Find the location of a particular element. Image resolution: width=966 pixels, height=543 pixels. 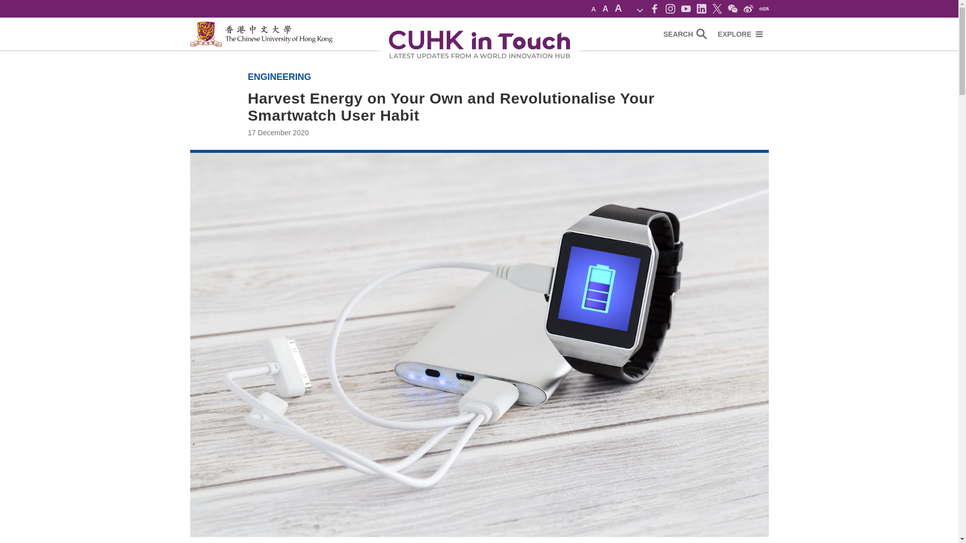

Decrease font size is located at coordinates (593, 9).